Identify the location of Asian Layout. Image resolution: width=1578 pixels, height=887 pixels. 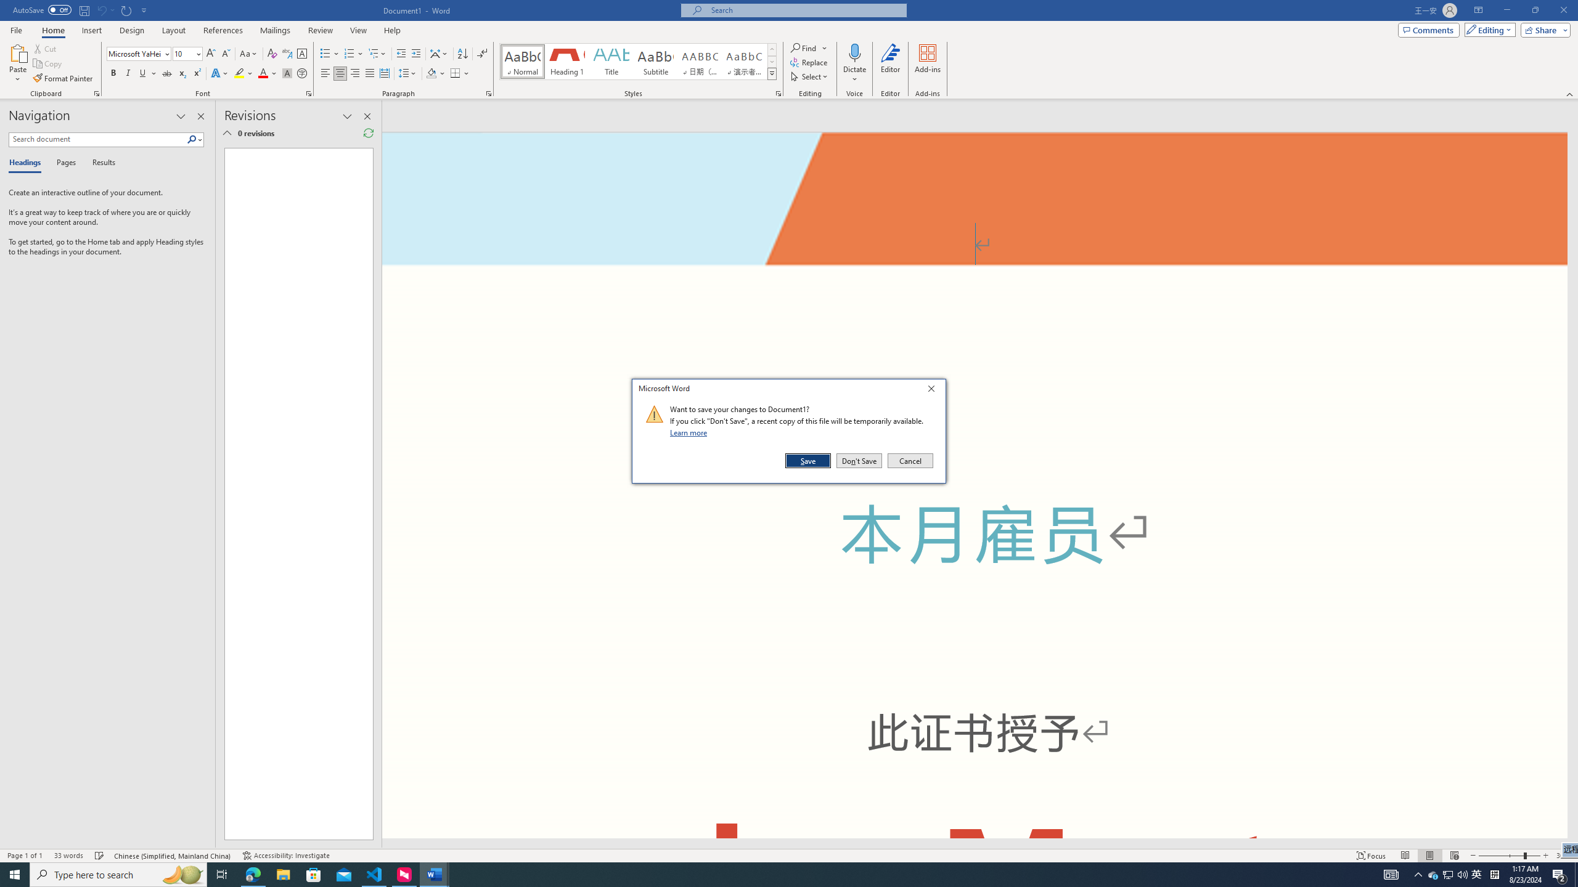
(439, 54).